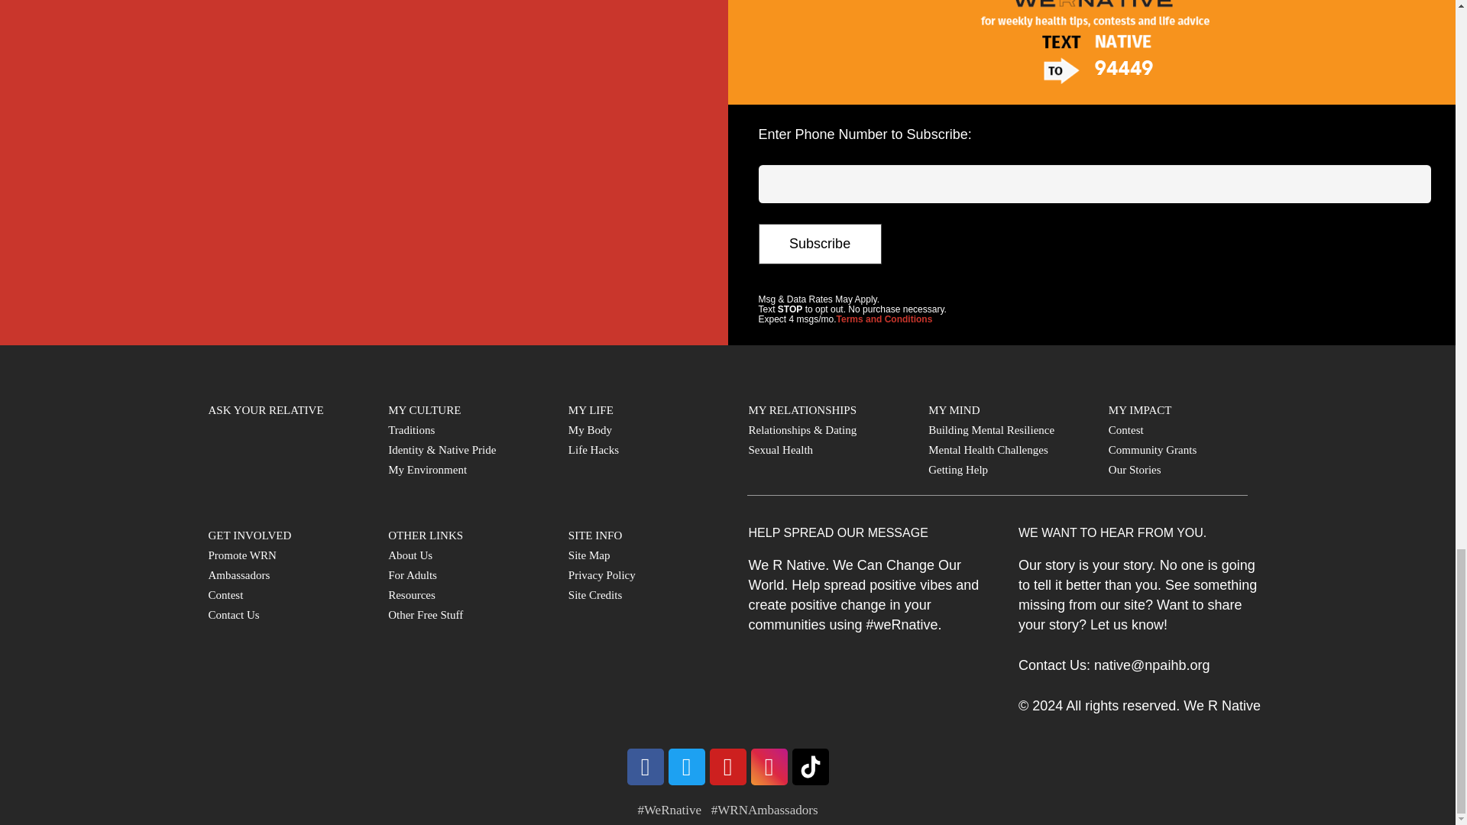  What do you see at coordinates (361, 168) in the screenshot?
I see `fb:page Facebook Social Plugin` at bounding box center [361, 168].